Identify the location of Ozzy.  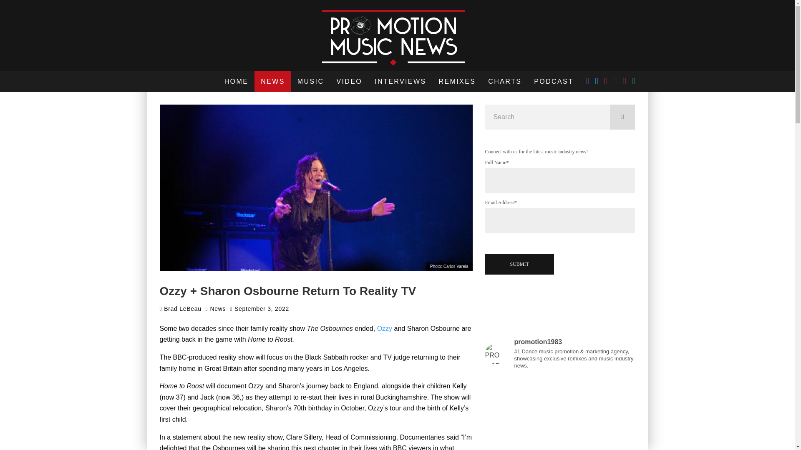
(385, 328).